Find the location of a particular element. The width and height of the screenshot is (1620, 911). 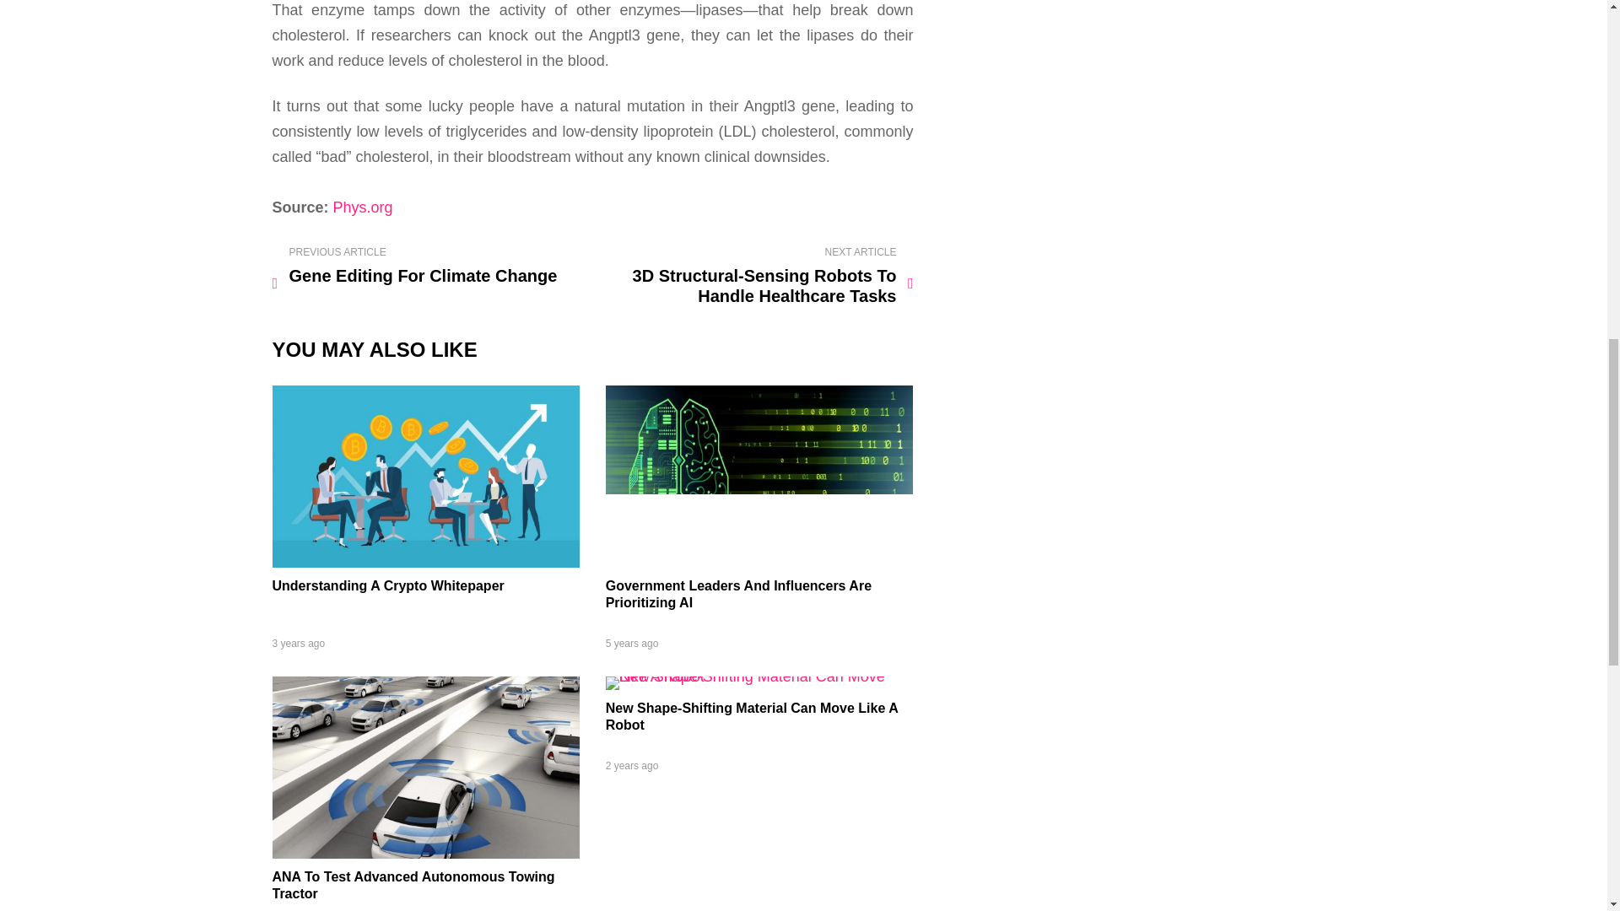

Government Leaders And Influencers Are Prioritizing AI is located at coordinates (738, 594).